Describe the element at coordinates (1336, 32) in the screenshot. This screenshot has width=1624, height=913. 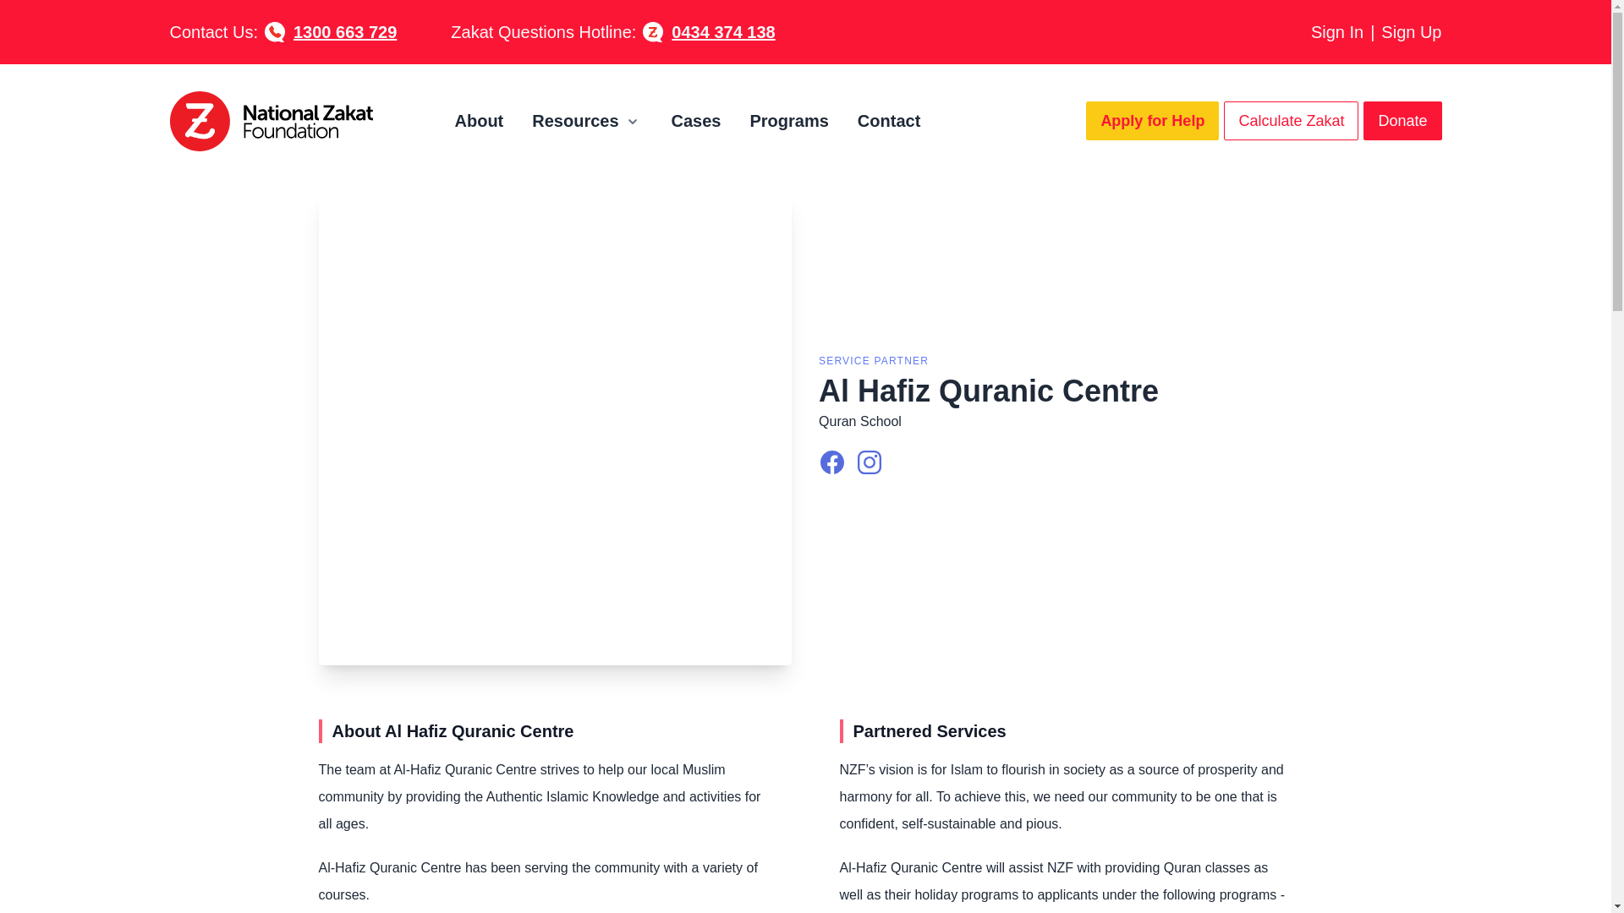
I see `Sign In` at that location.